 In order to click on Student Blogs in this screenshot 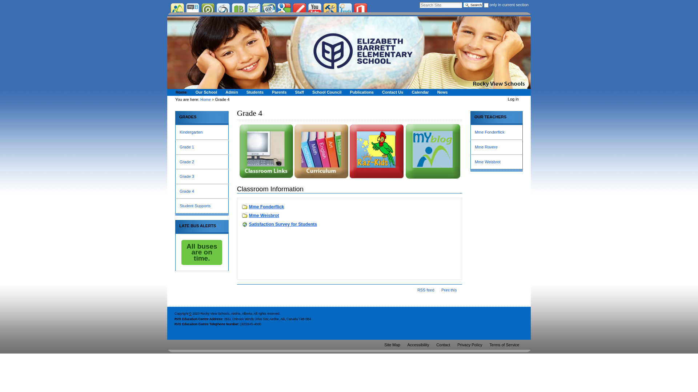, I will do `click(300, 9)`.